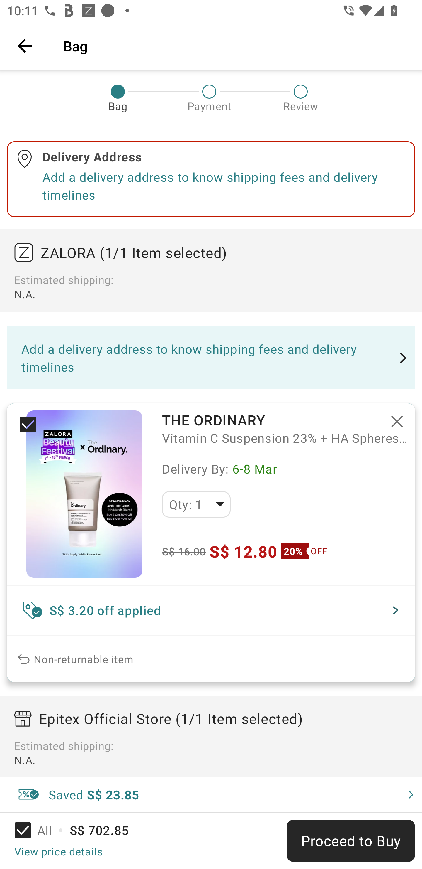 The height and width of the screenshot is (869, 422). What do you see at coordinates (350, 841) in the screenshot?
I see `Proceed to Buy` at bounding box center [350, 841].